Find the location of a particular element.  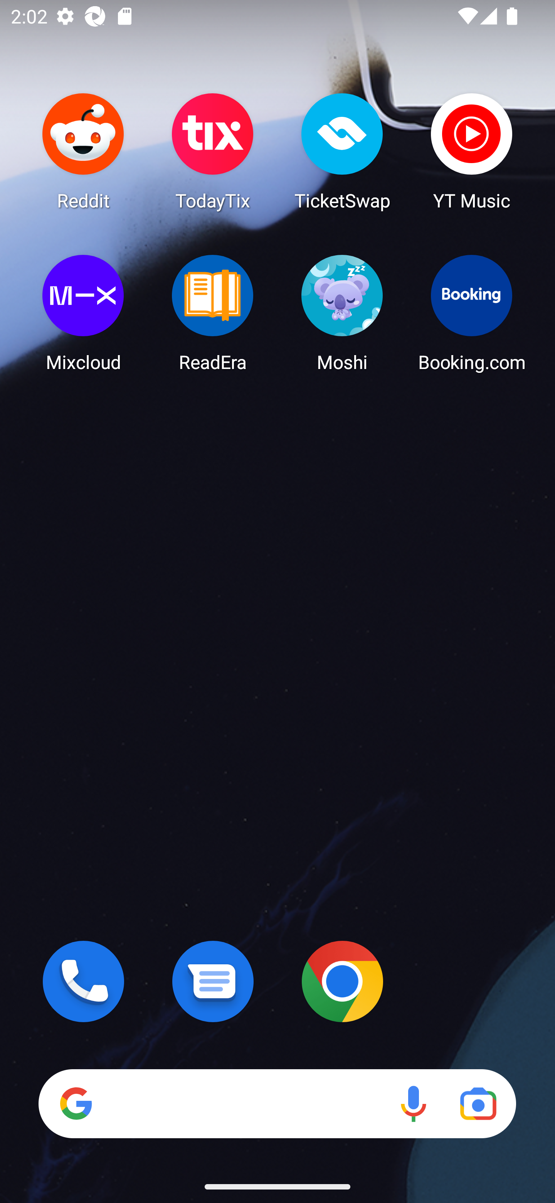

Chrome is located at coordinates (342, 981).